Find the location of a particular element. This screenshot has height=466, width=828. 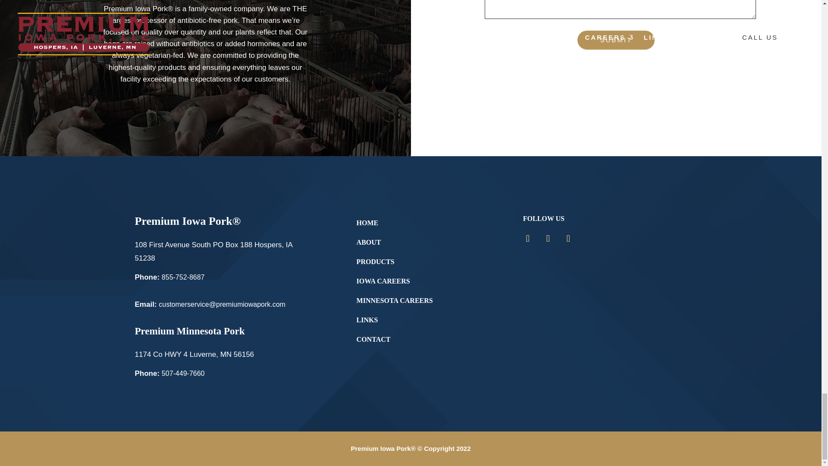

LINKS is located at coordinates (367, 320).